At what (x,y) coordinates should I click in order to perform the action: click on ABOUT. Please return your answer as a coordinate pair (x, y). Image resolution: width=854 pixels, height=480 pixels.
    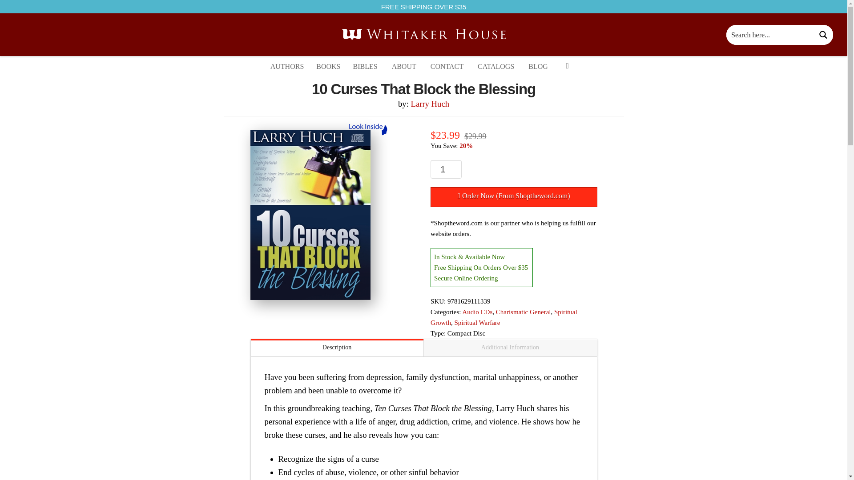
    Looking at the image, I should click on (404, 66).